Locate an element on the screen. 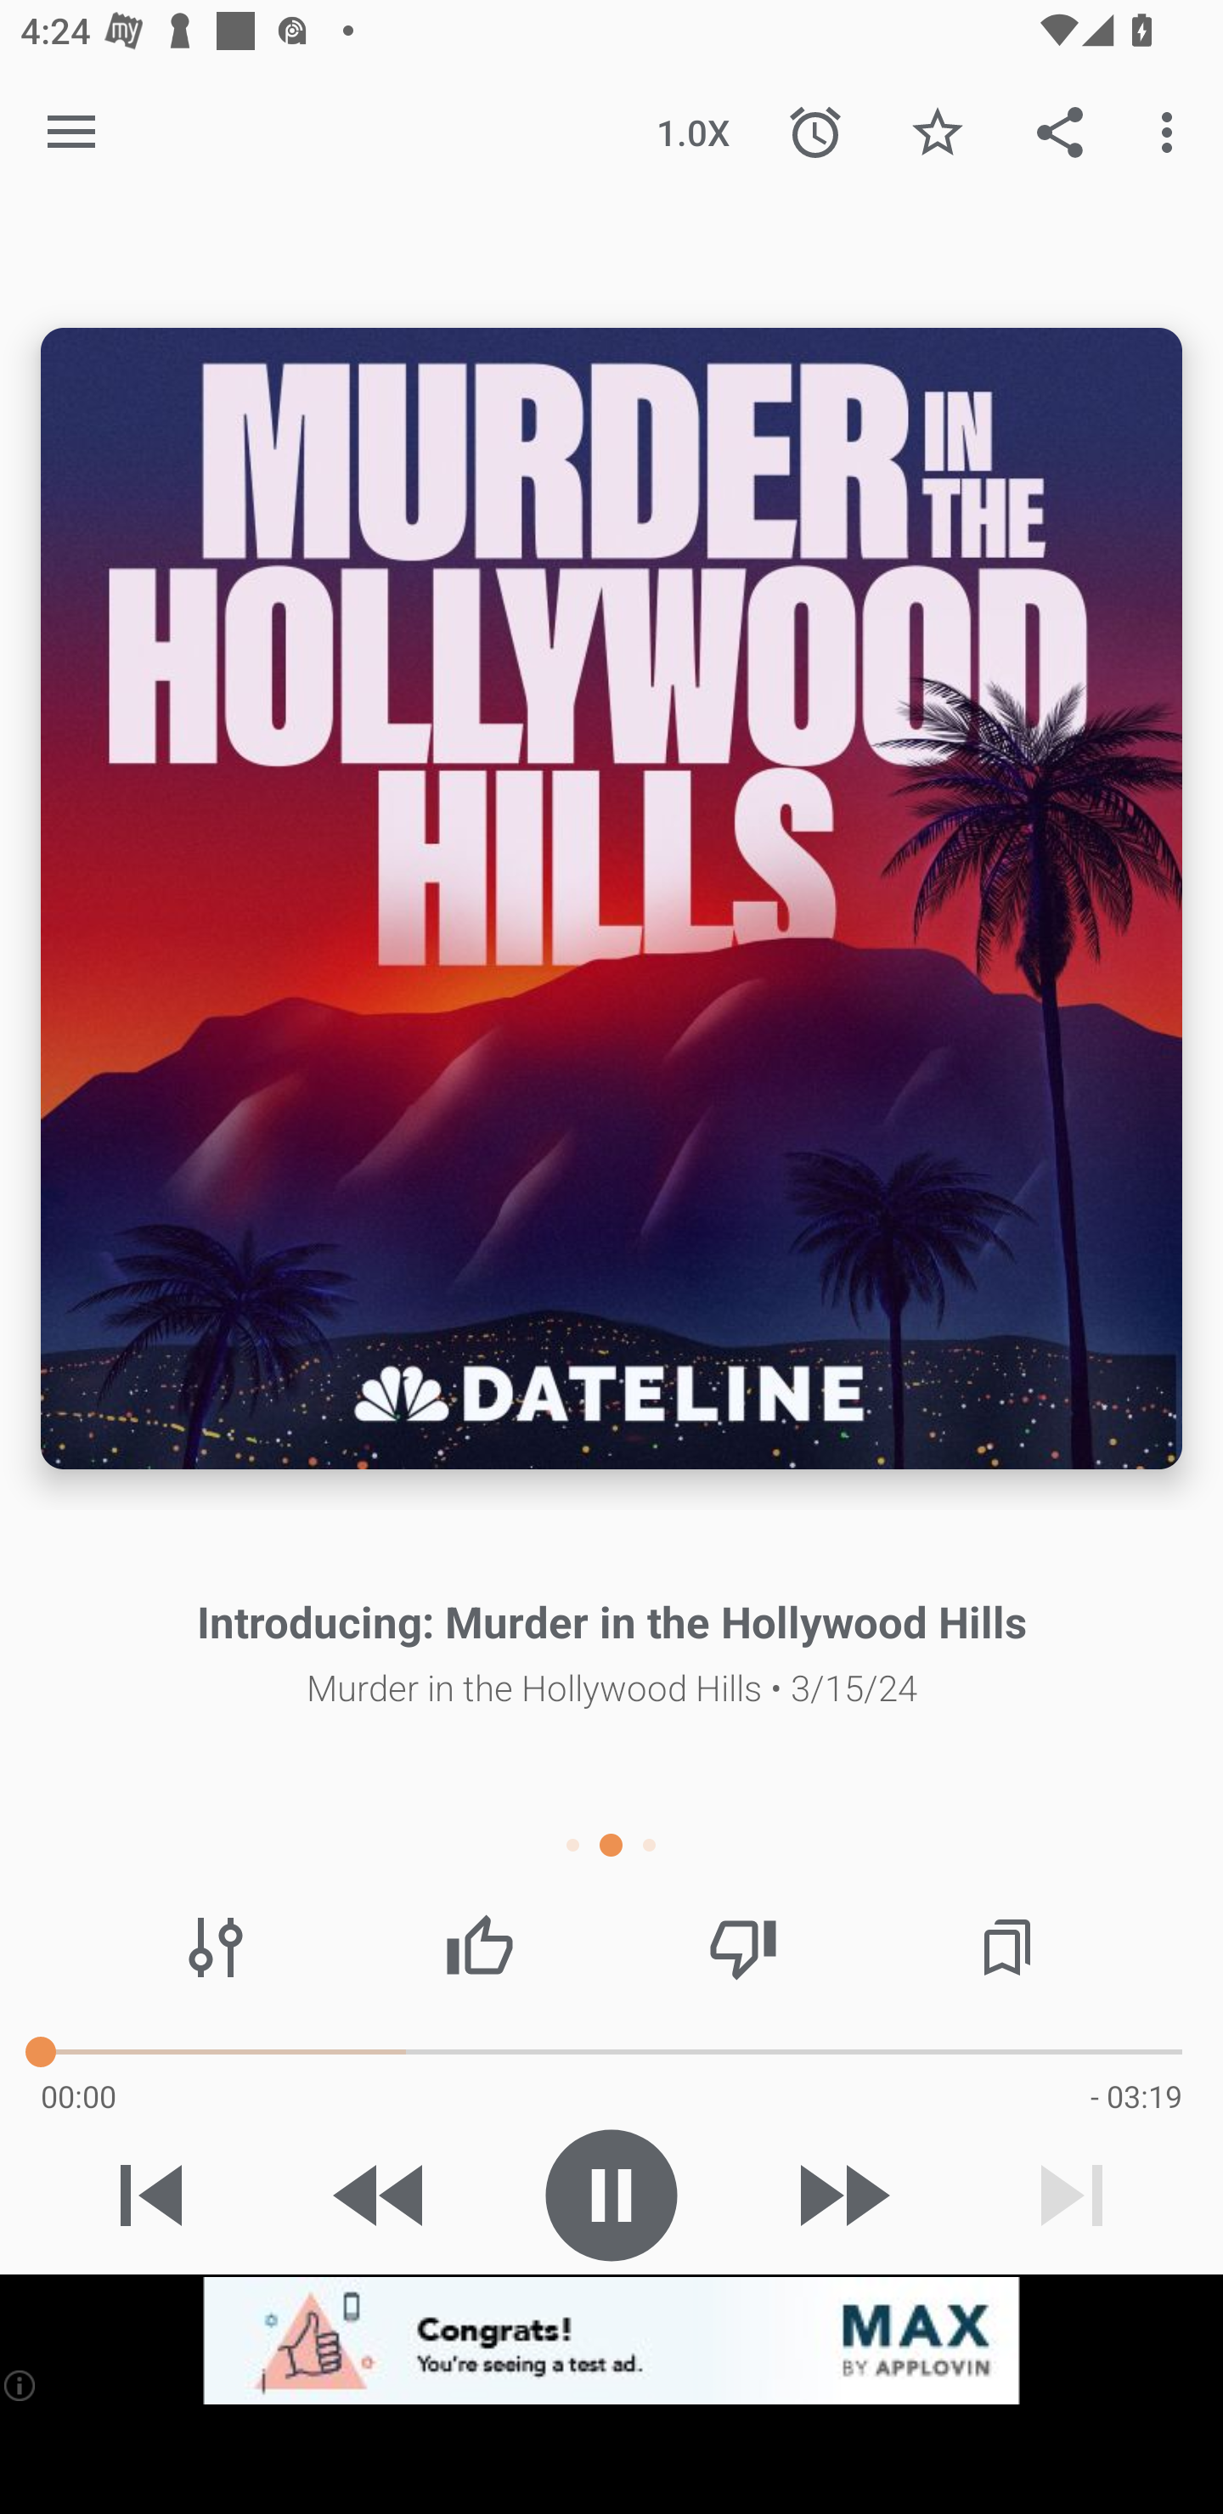 The image size is (1223, 2514). Chapters / Bookmarks is located at coordinates (1007, 1947).